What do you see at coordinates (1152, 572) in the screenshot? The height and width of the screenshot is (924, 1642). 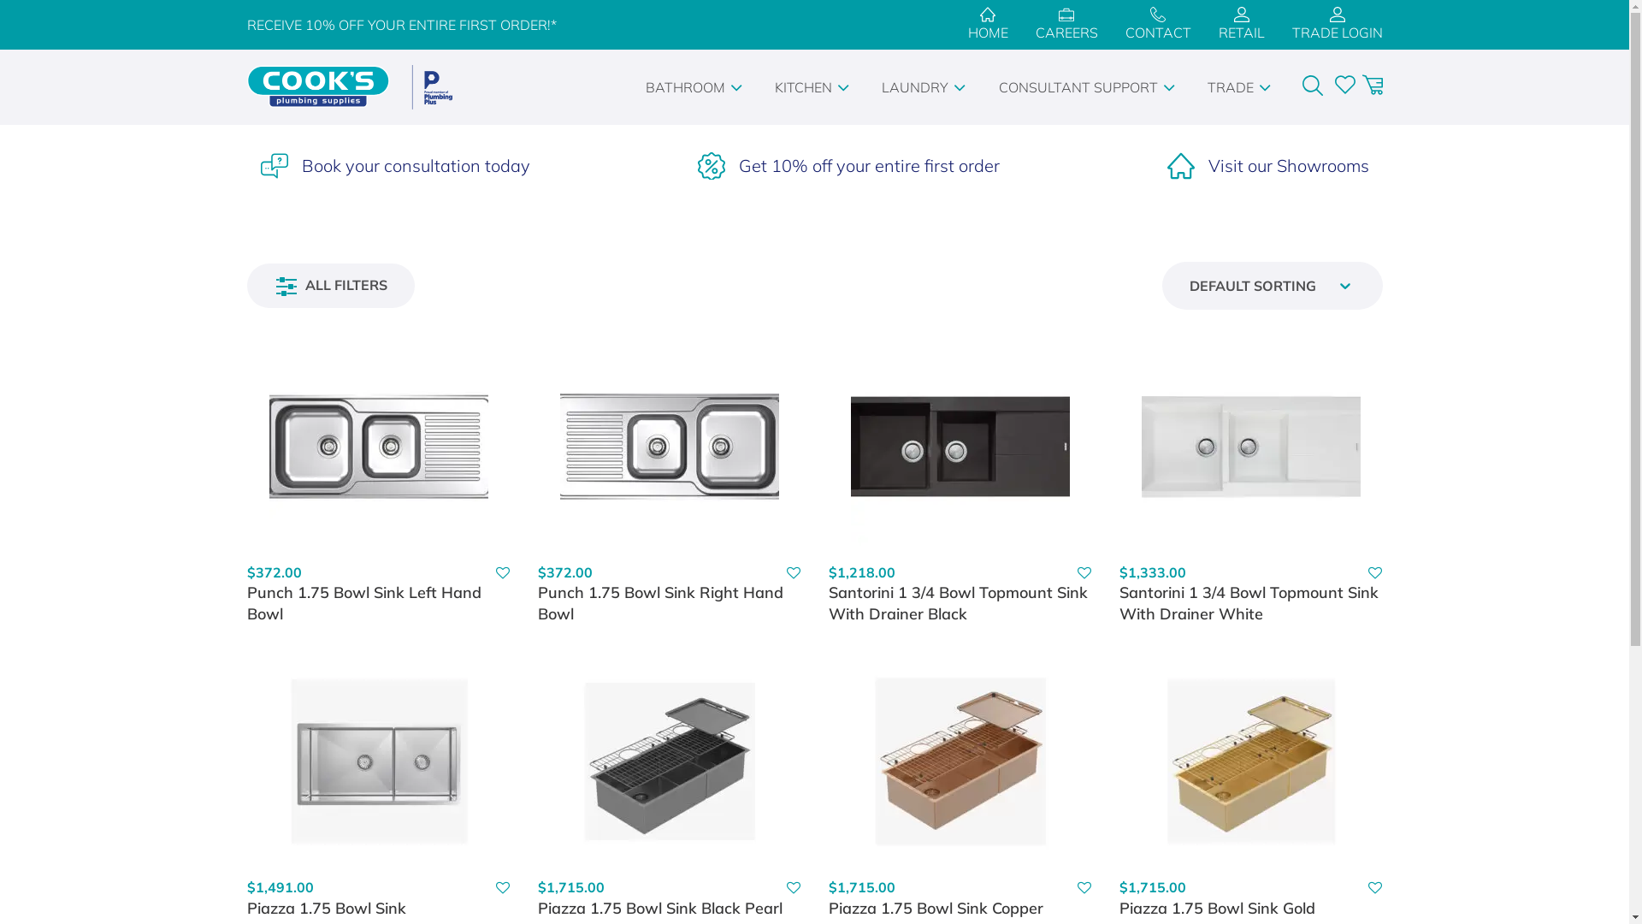 I see `$1,333.00` at bounding box center [1152, 572].